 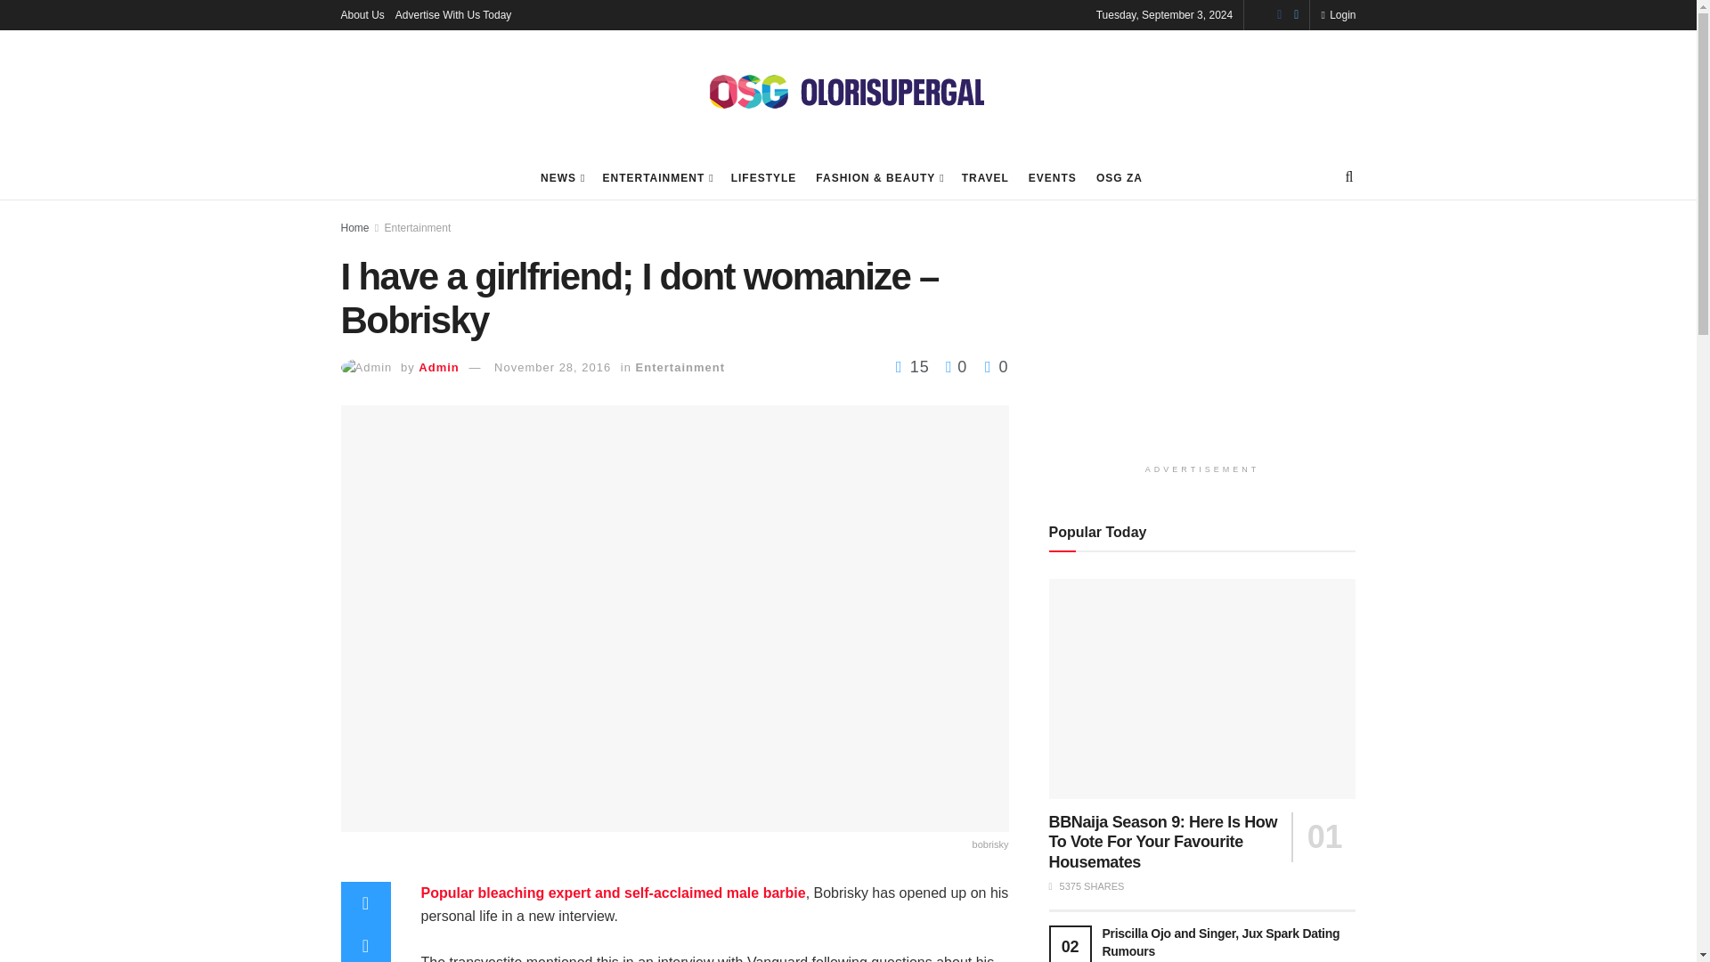 What do you see at coordinates (1202, 338) in the screenshot?
I see `Advertisement` at bounding box center [1202, 338].